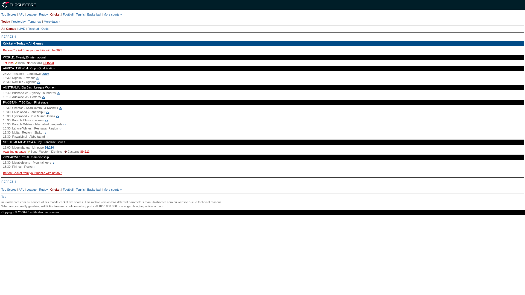 The height and width of the screenshot is (295, 525). Describe the element at coordinates (35, 22) in the screenshot. I see `Tomorrow` at that location.